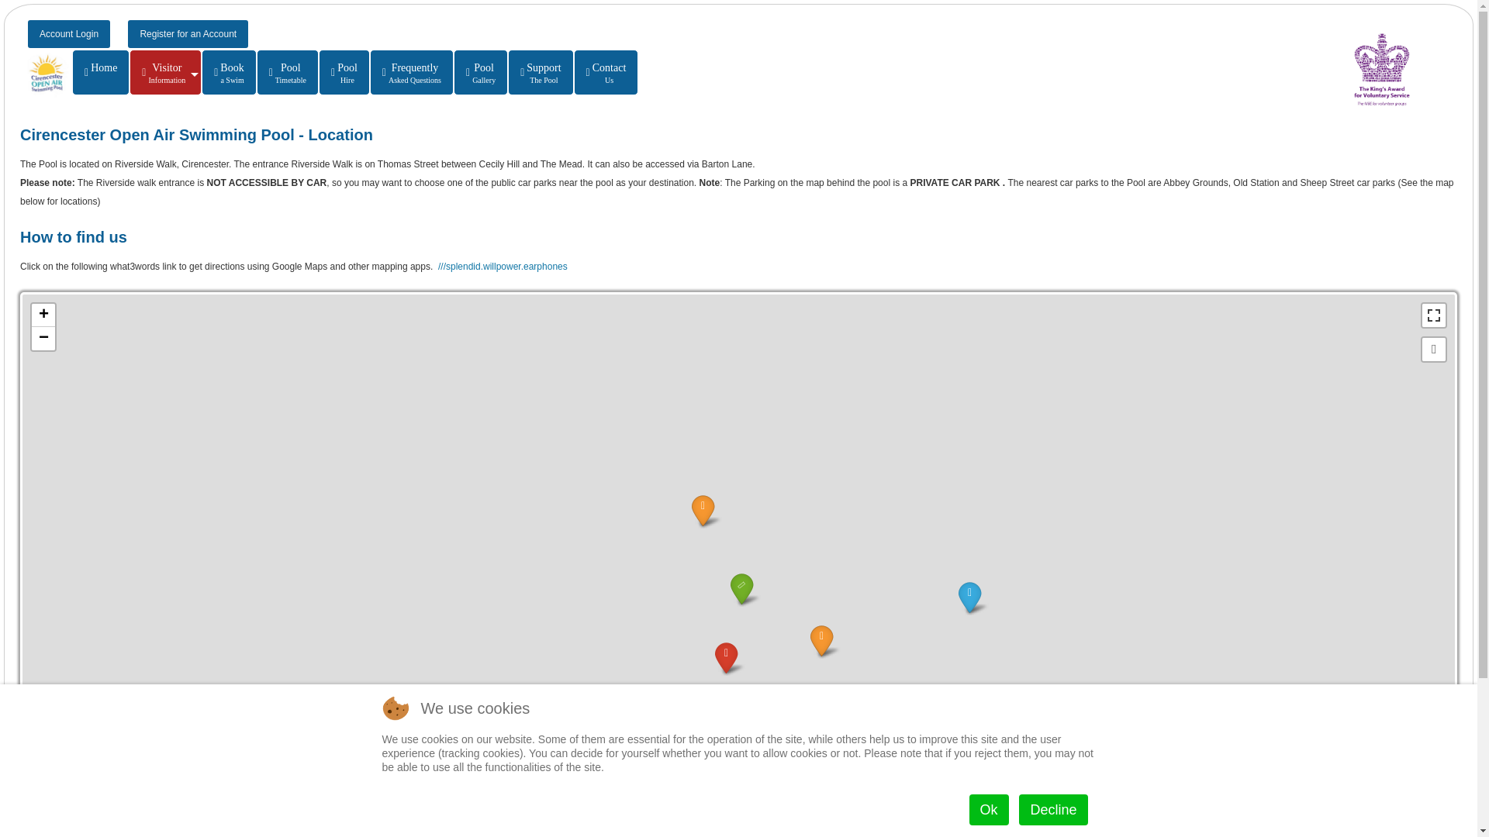 The height and width of the screenshot is (837, 1489). What do you see at coordinates (606, 72) in the screenshot?
I see `Zoom in` at bounding box center [606, 72].